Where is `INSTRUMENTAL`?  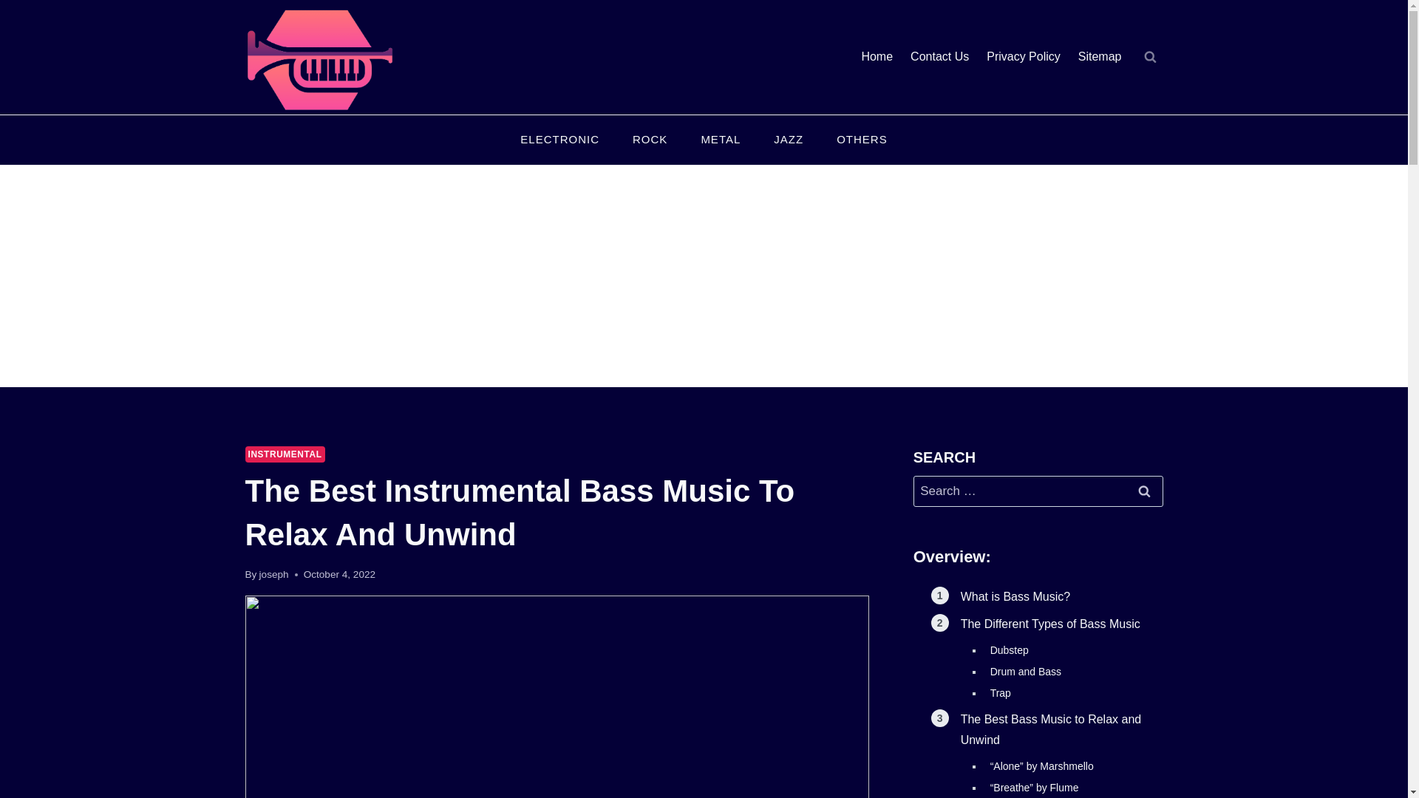 INSTRUMENTAL is located at coordinates (285, 454).